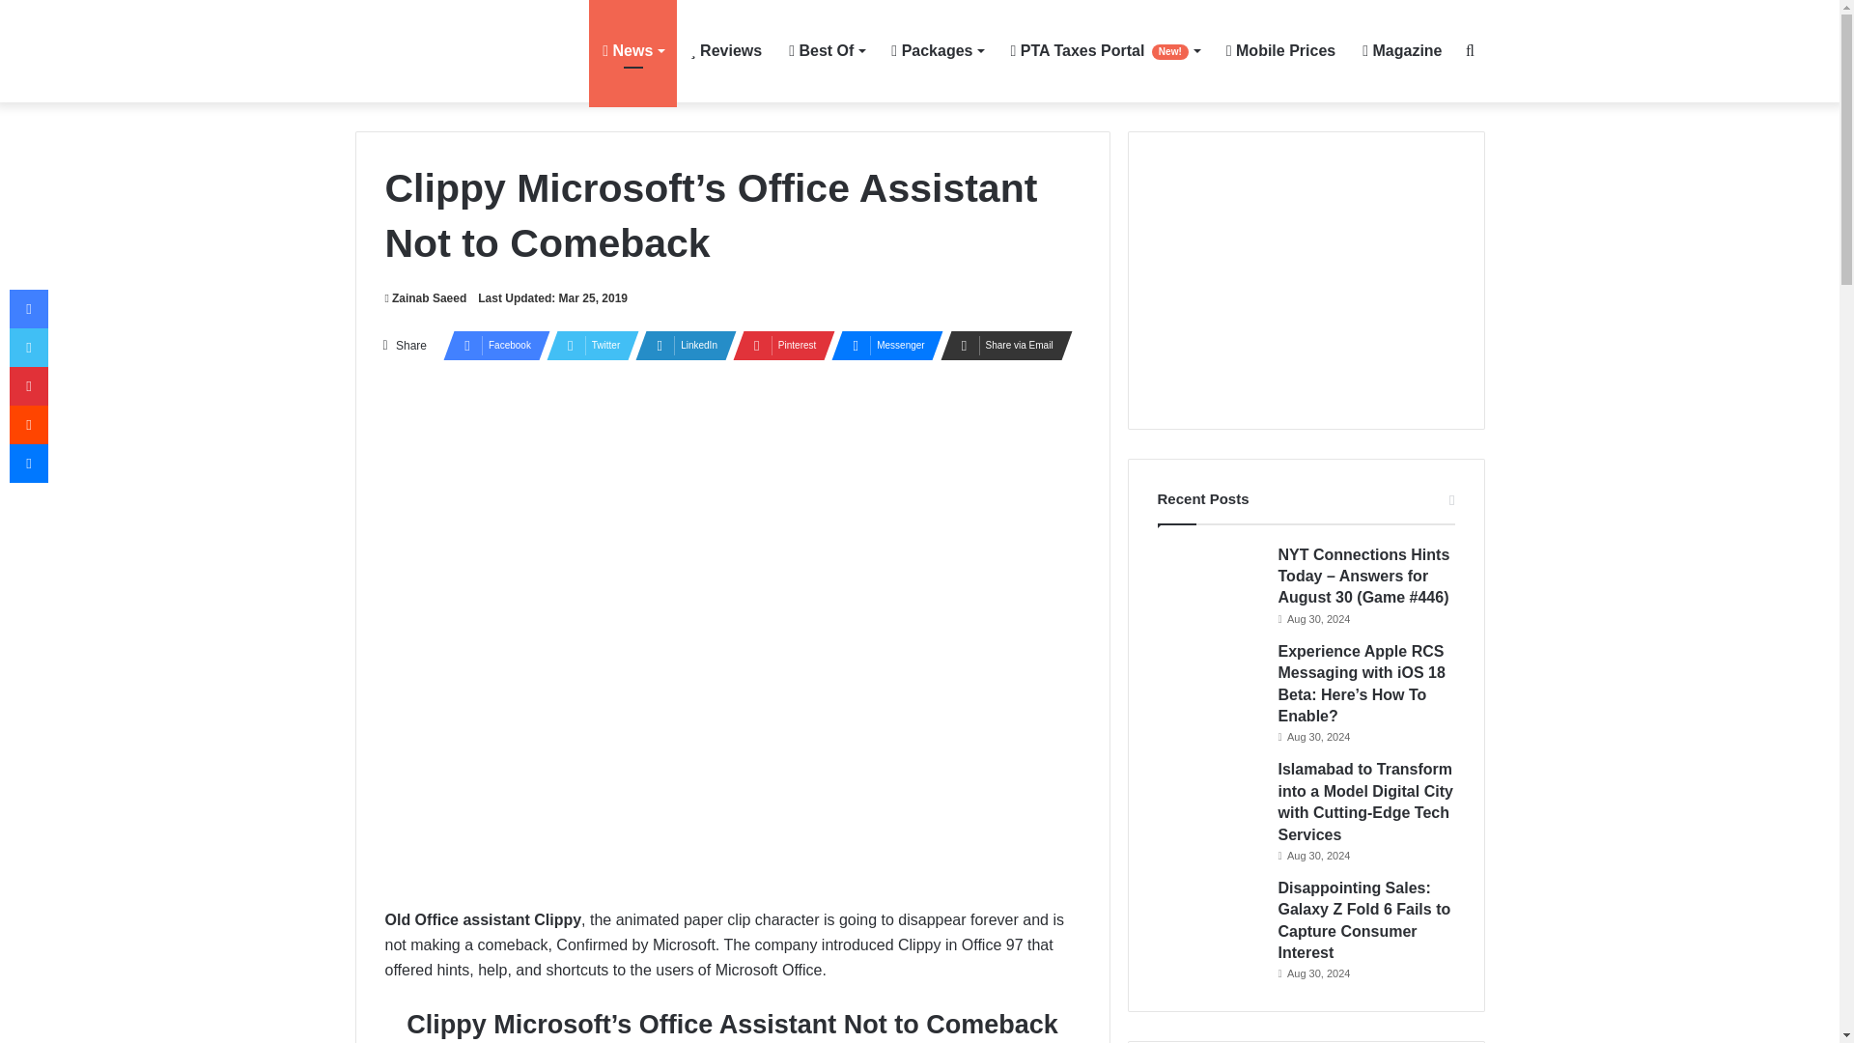 This screenshot has height=1043, width=1854. What do you see at coordinates (1280, 50) in the screenshot?
I see `Mobile Prices` at bounding box center [1280, 50].